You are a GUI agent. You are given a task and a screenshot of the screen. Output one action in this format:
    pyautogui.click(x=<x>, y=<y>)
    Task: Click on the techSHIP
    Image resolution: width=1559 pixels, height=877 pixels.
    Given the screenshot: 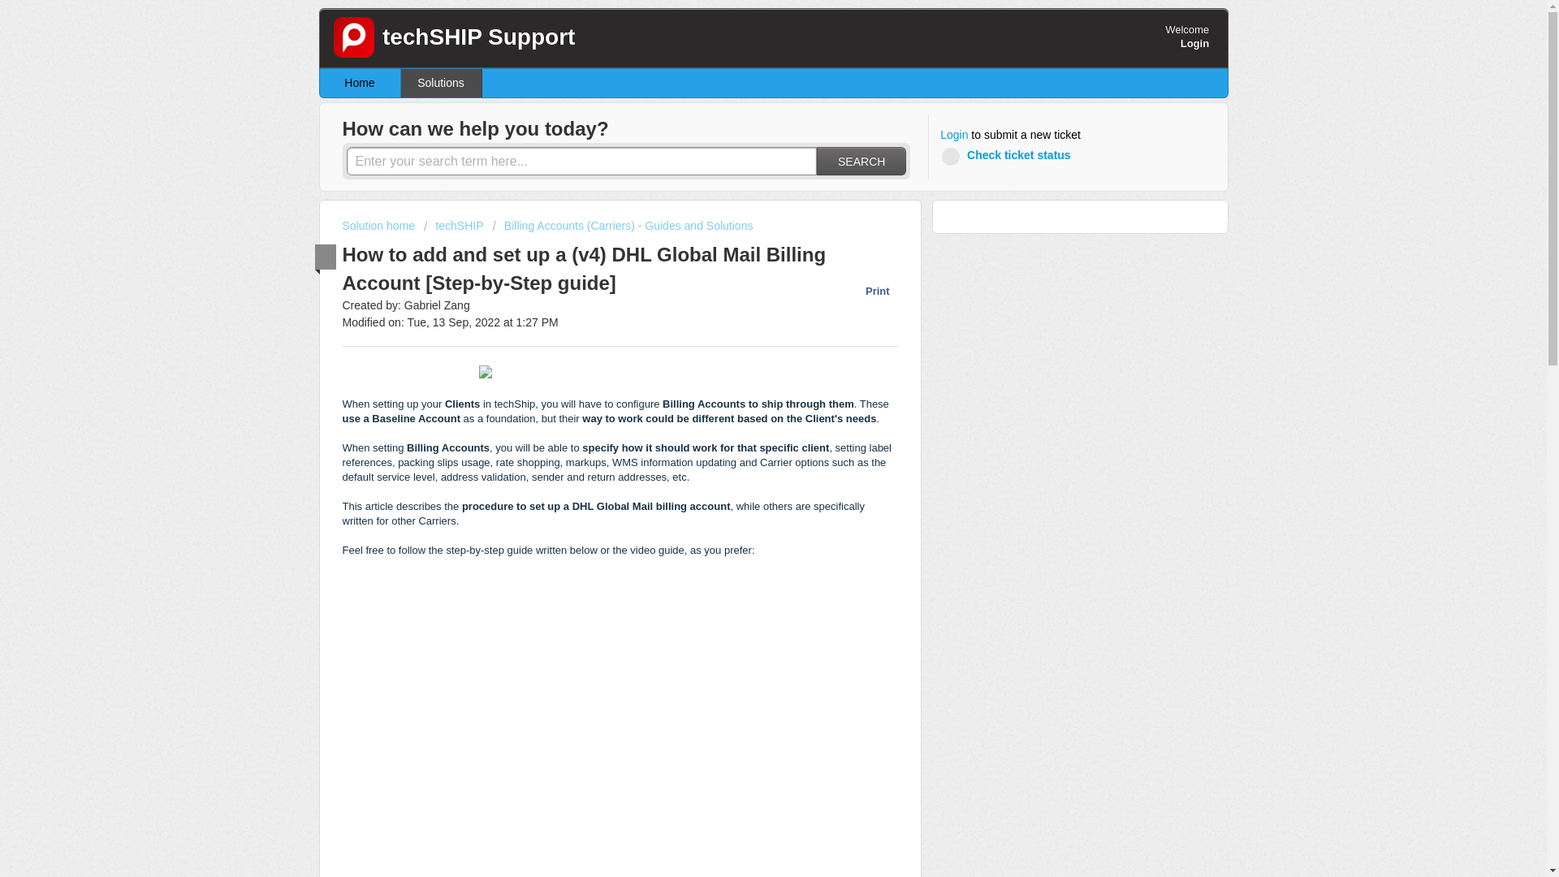 What is the action you would take?
    pyautogui.click(x=453, y=226)
    